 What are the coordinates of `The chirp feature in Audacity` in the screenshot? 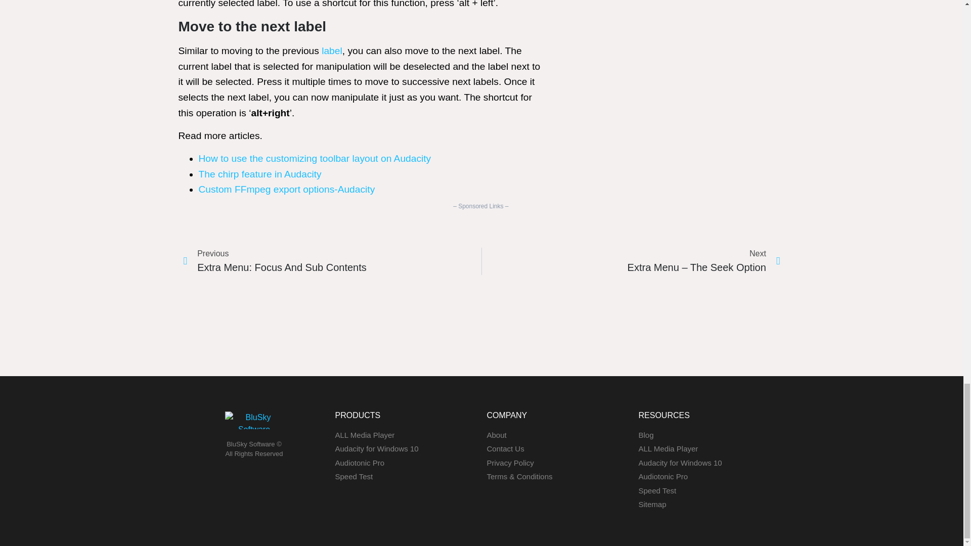 It's located at (259, 174).